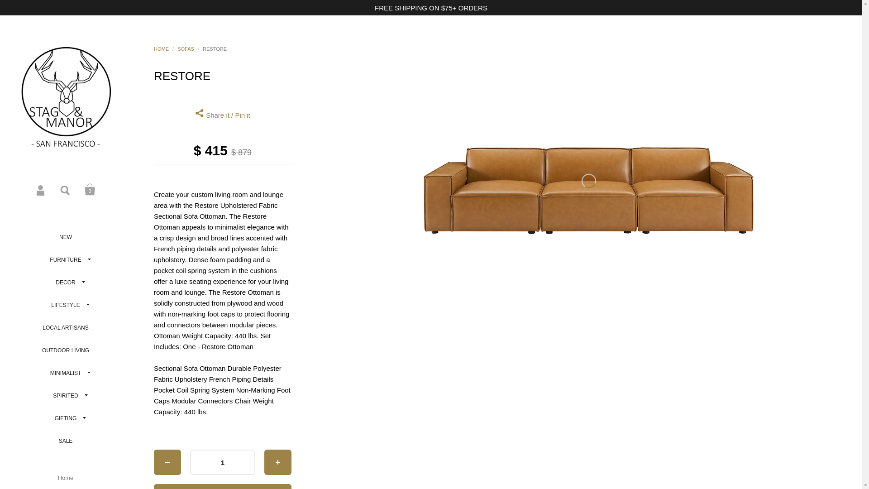 The image size is (869, 489). What do you see at coordinates (65, 237) in the screenshot?
I see `NEW` at bounding box center [65, 237].